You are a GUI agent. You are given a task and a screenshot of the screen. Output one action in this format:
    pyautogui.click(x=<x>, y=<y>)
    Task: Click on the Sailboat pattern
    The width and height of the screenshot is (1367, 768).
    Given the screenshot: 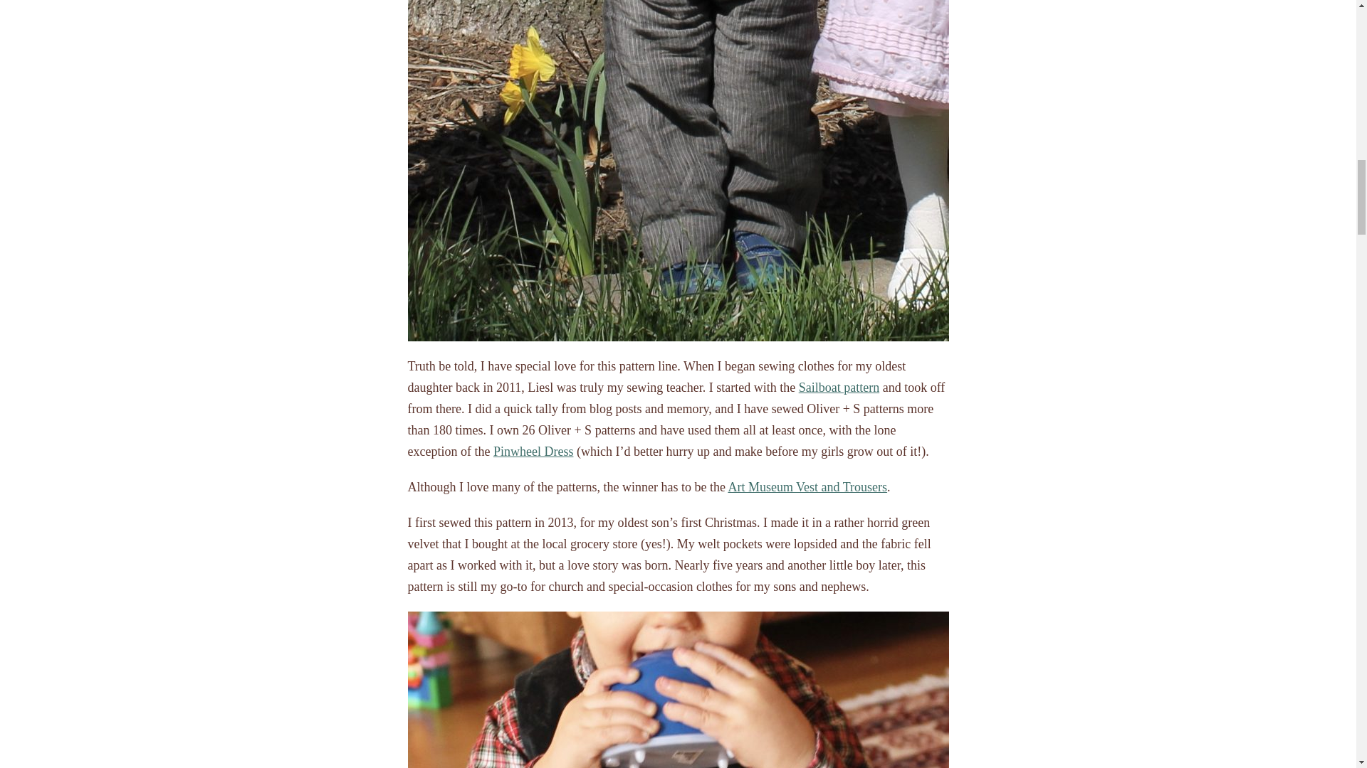 What is the action you would take?
    pyautogui.click(x=839, y=387)
    